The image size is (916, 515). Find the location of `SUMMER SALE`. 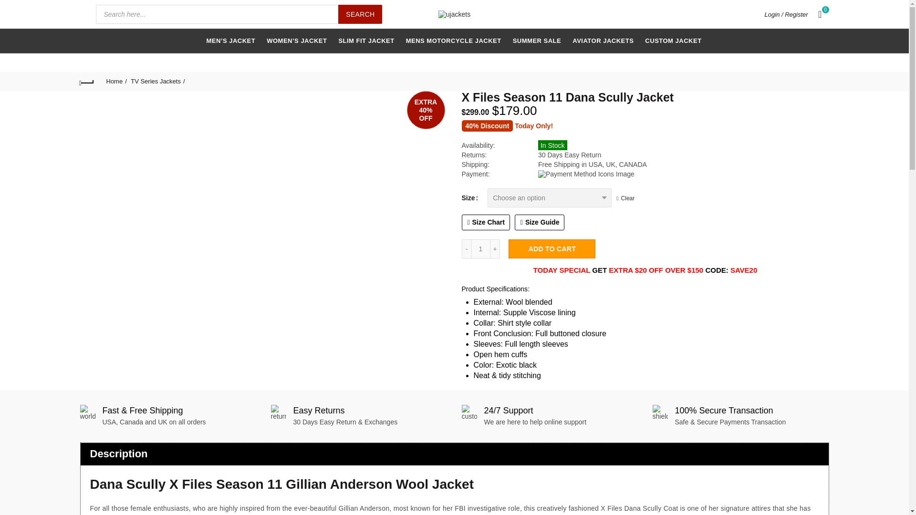

SUMMER SALE is located at coordinates (537, 41).